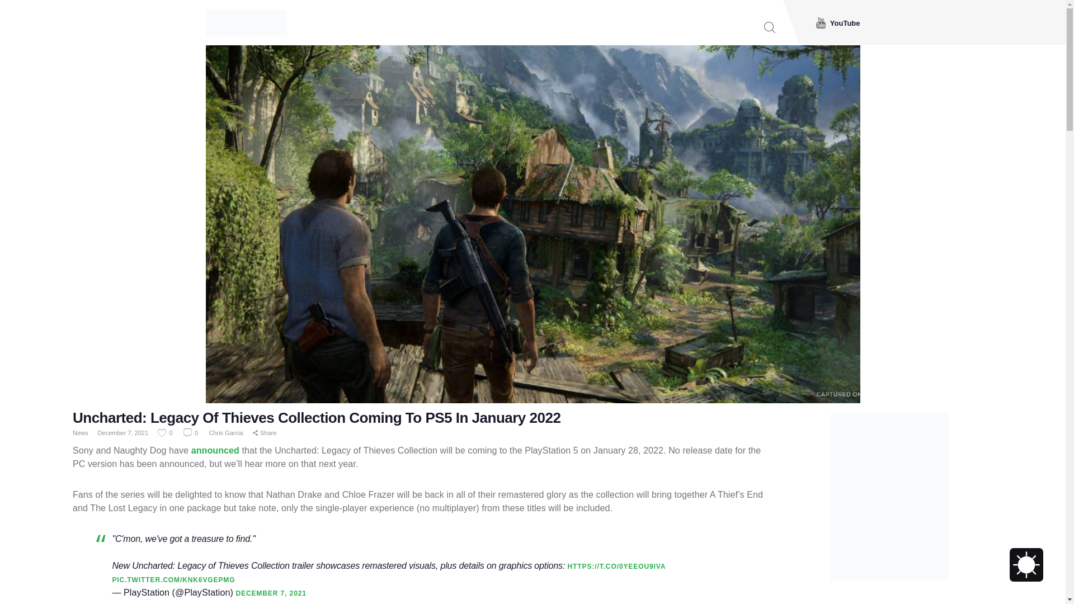  Describe the element at coordinates (271, 593) in the screenshot. I see `DECEMBER 7, 2021` at that location.